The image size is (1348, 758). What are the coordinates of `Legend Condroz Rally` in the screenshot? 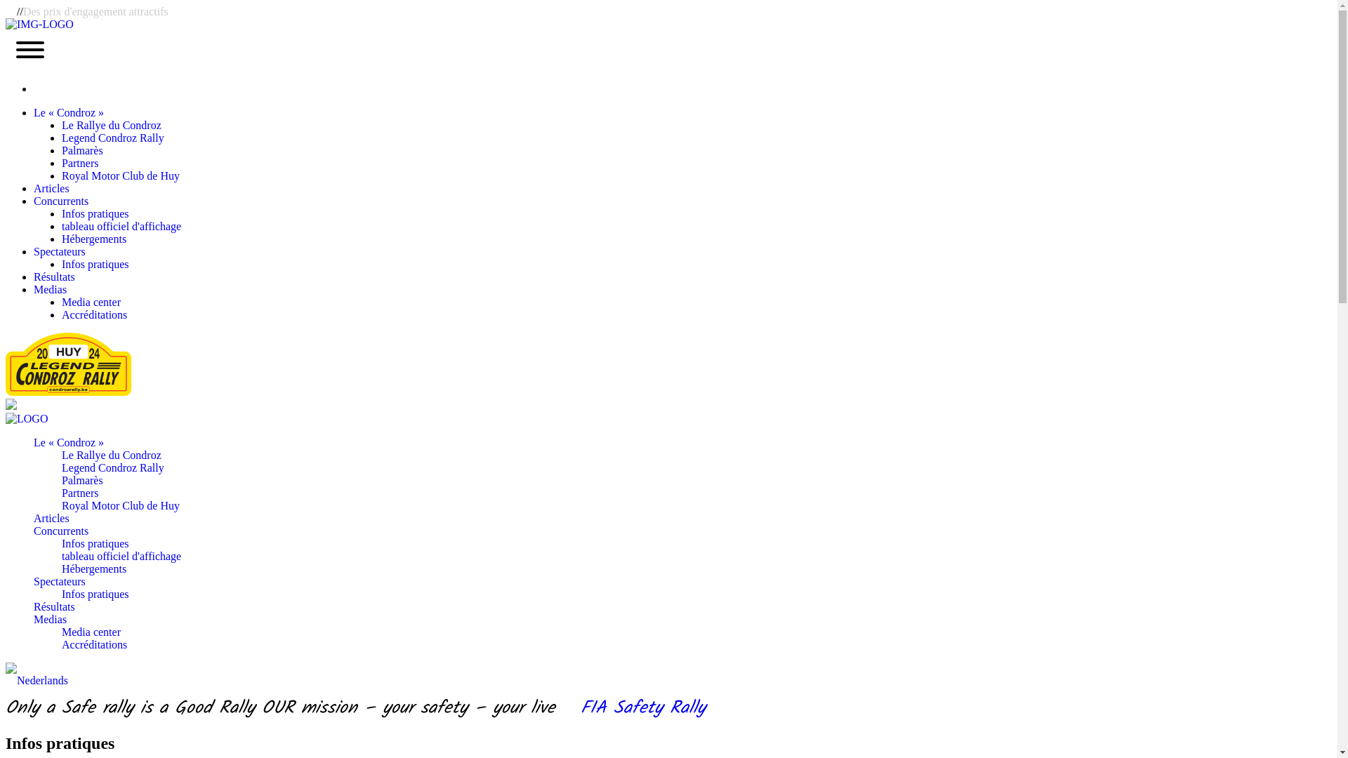 It's located at (113, 138).